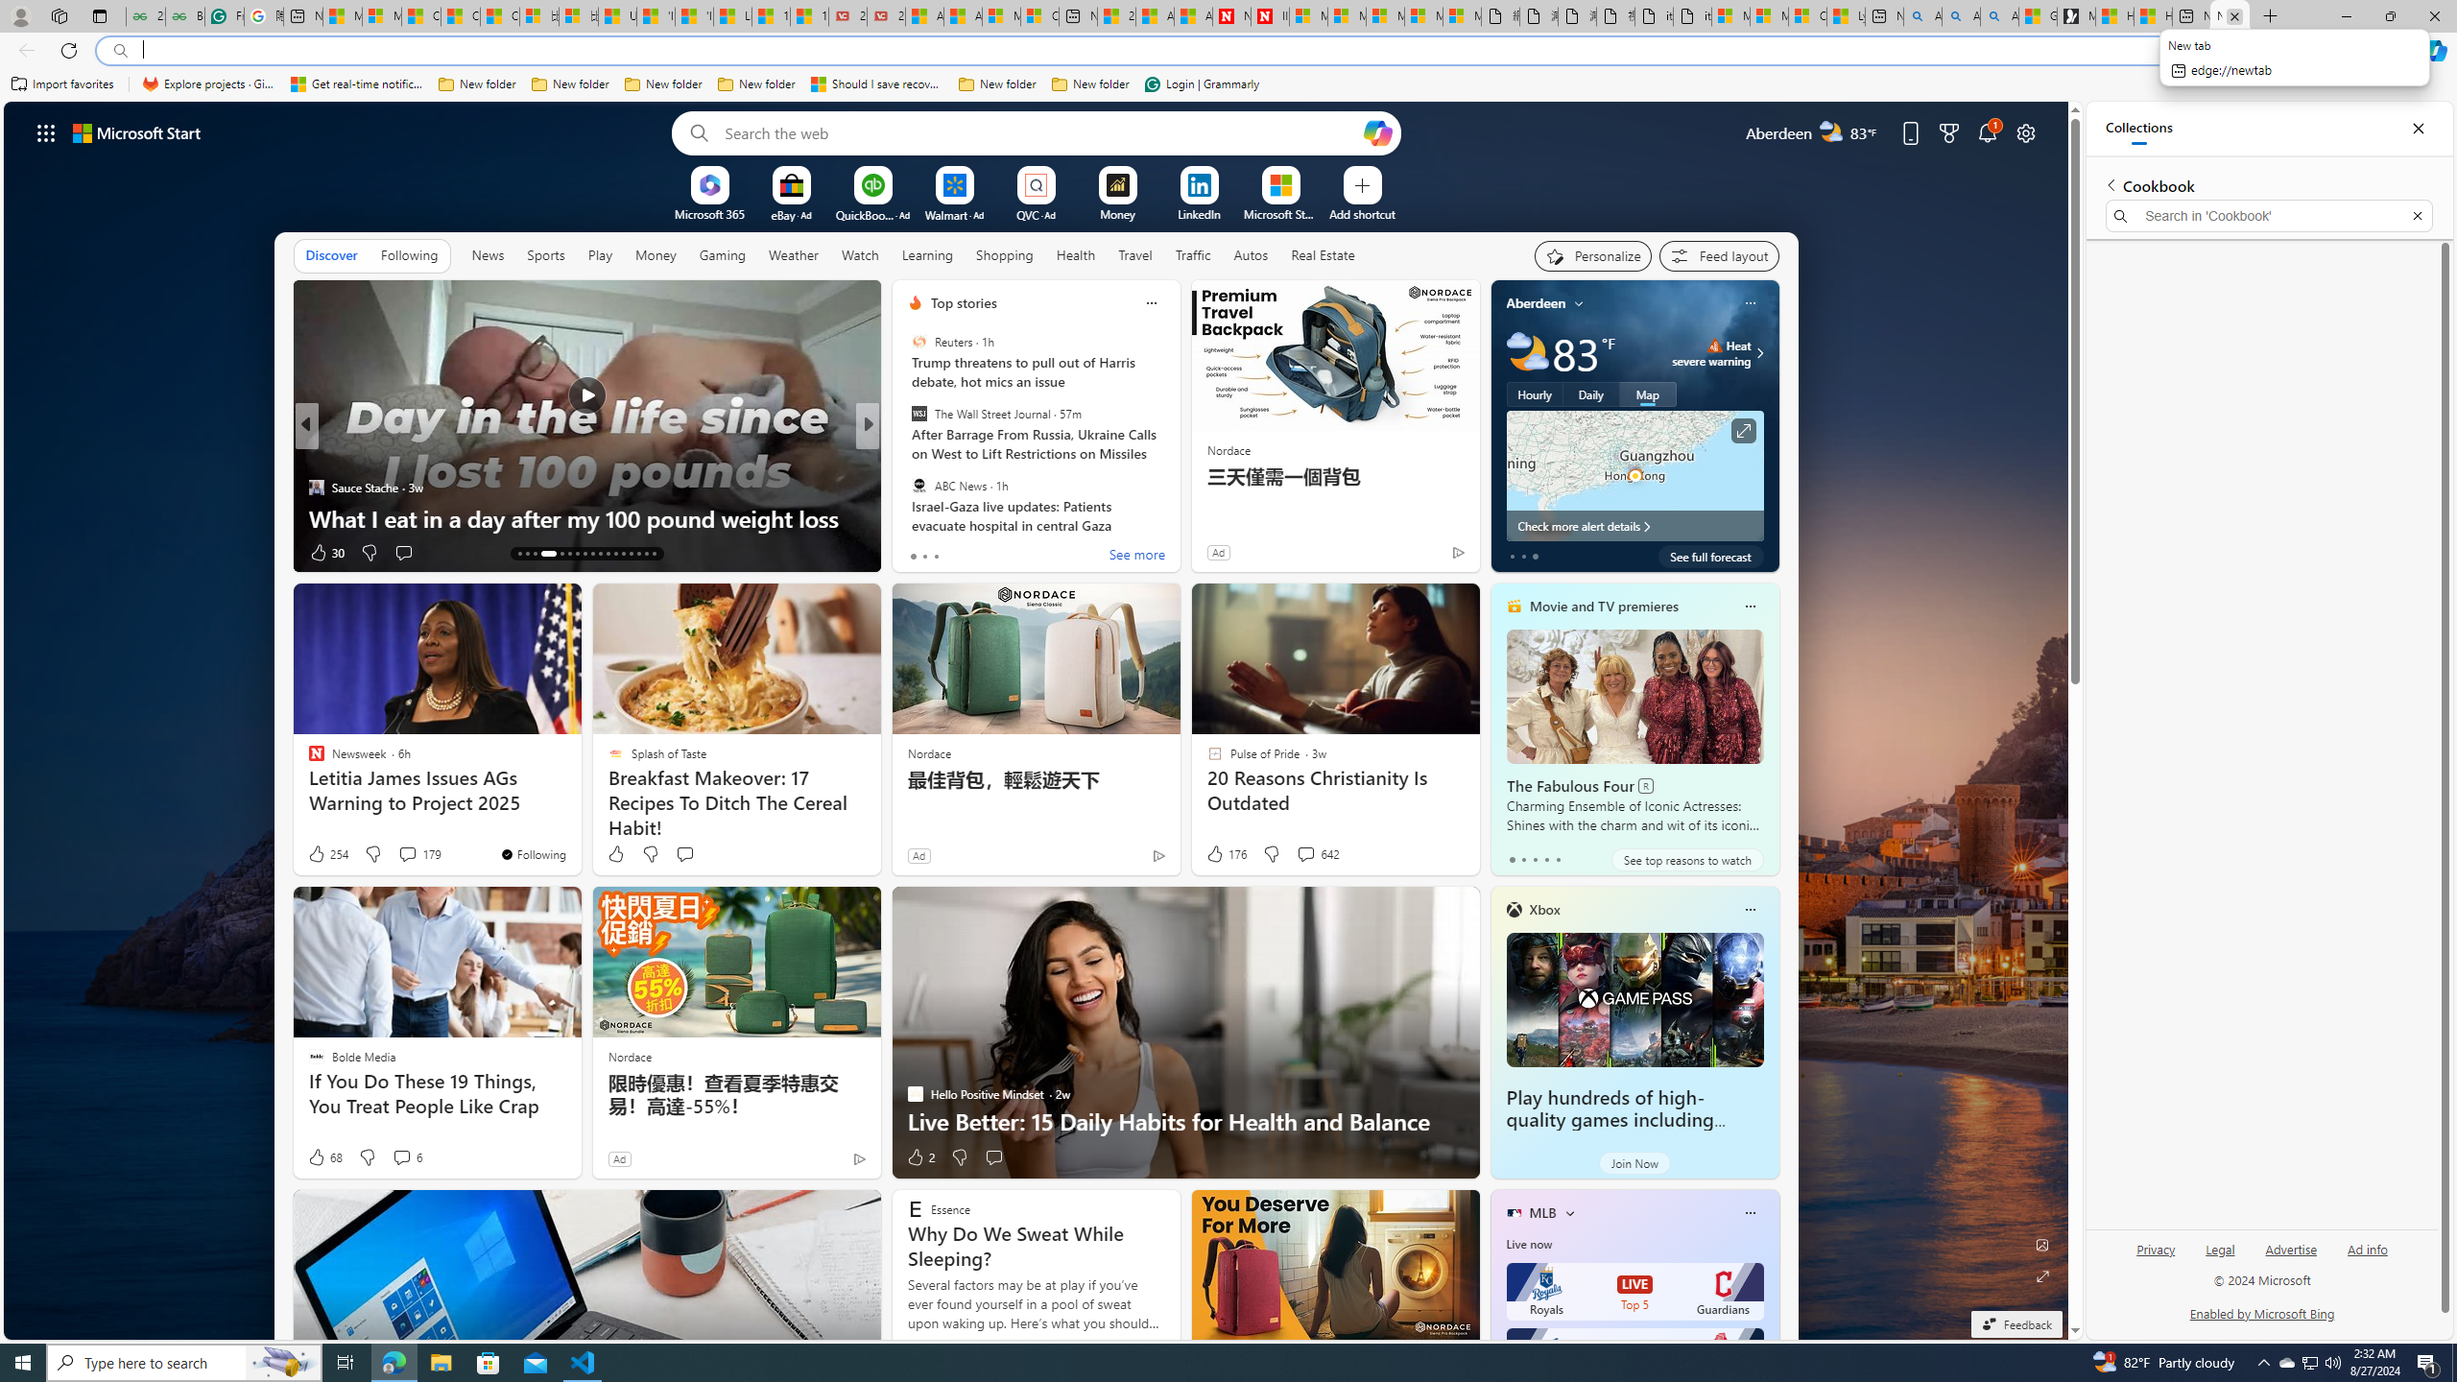 This screenshot has width=2457, height=1382. What do you see at coordinates (622, 554) in the screenshot?
I see `AutomationID: tab-25` at bounding box center [622, 554].